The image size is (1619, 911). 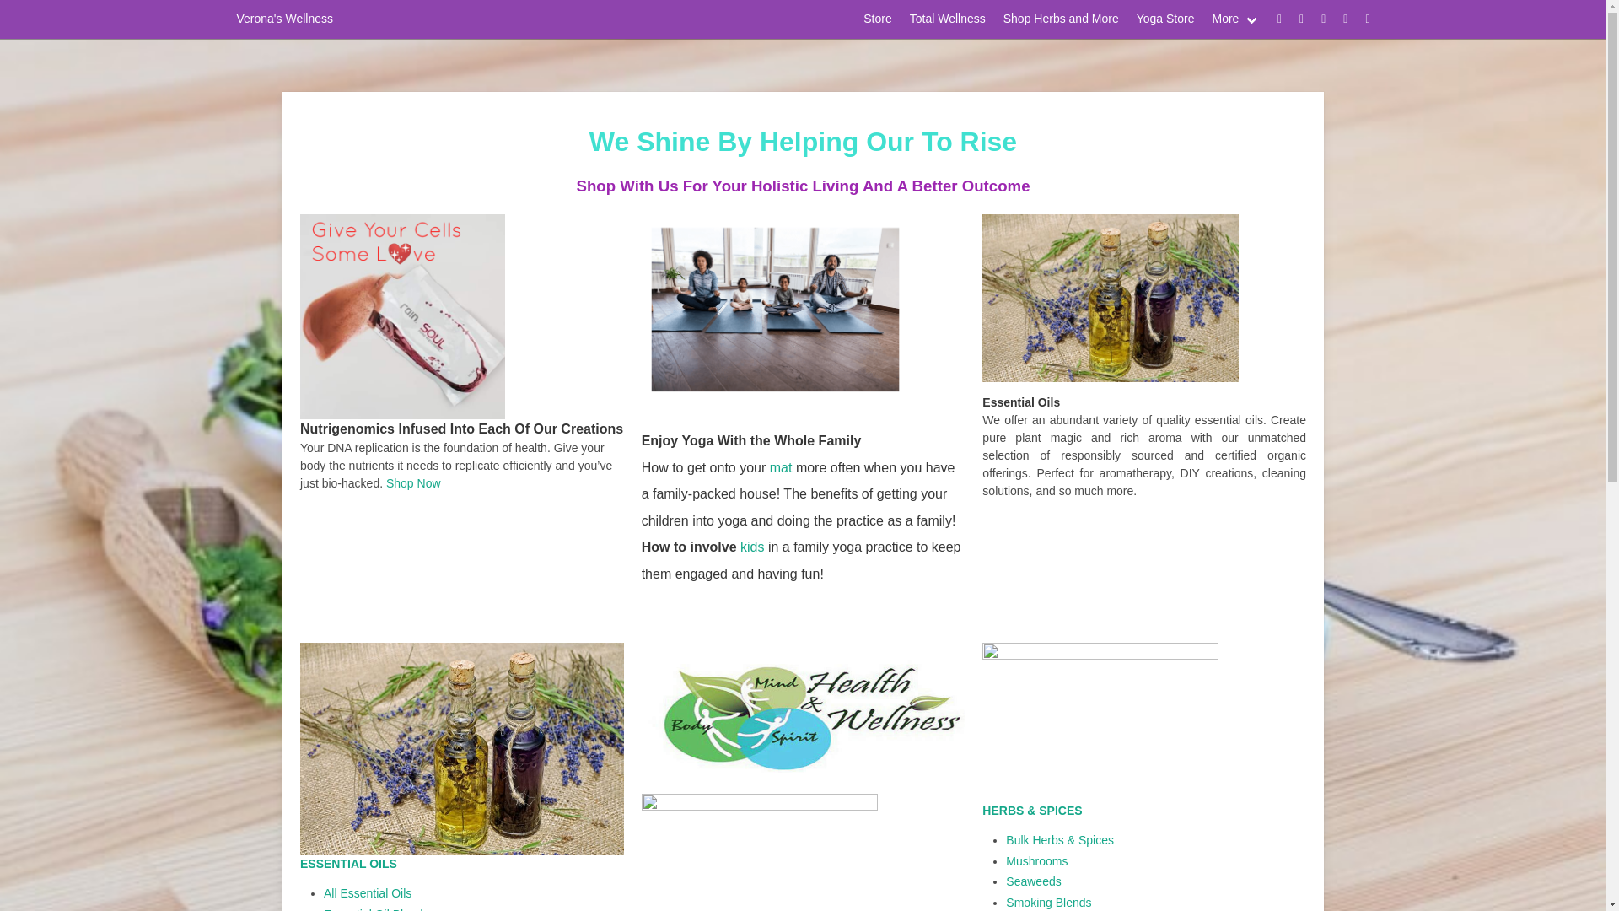 I want to click on Shop Herbs and More, so click(x=1060, y=19).